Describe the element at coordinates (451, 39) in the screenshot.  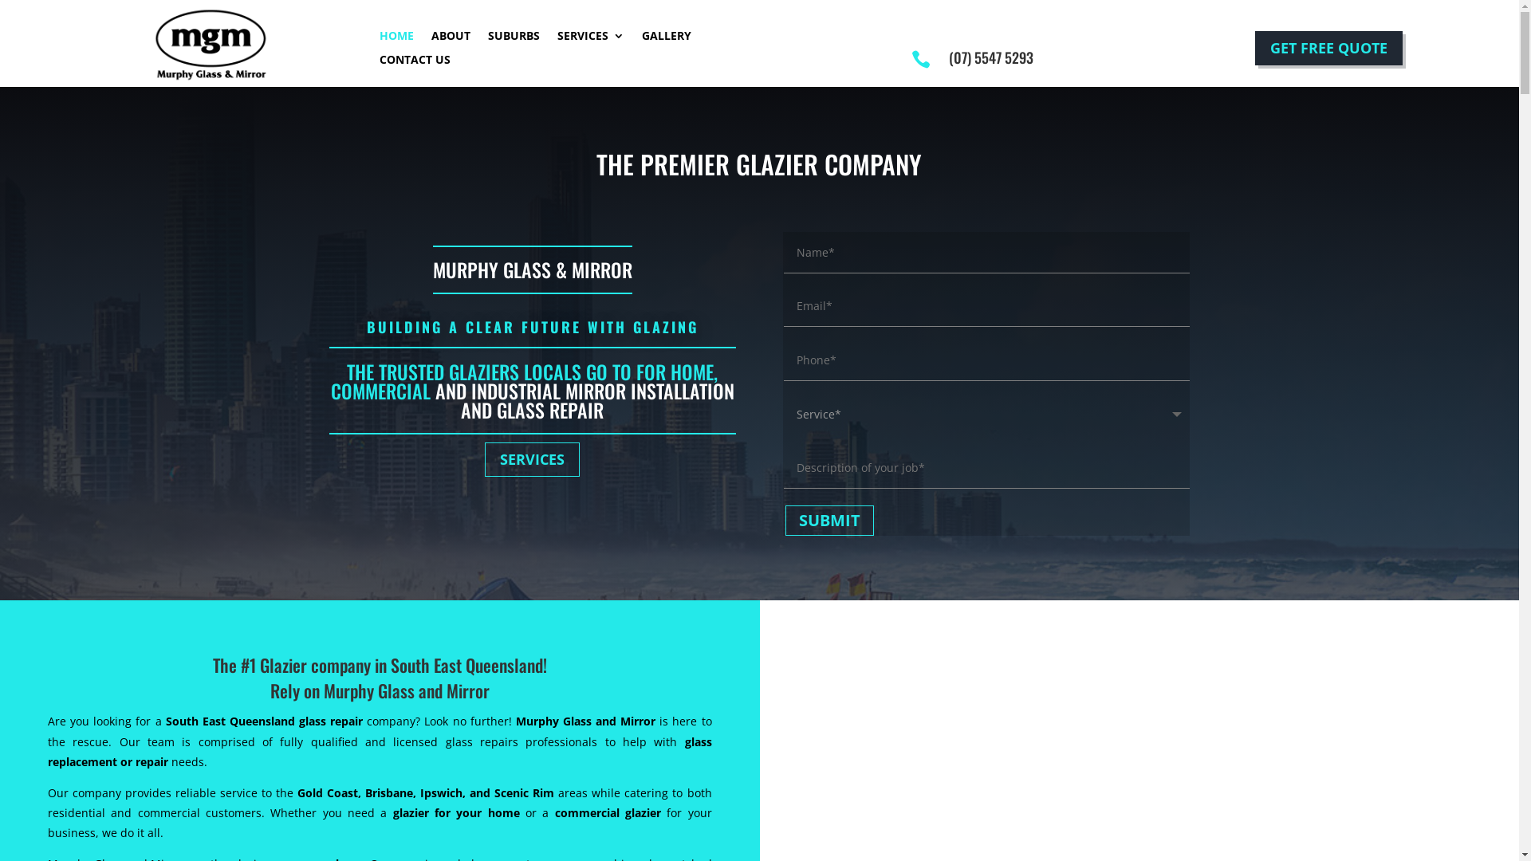
I see `ABOUT` at that location.